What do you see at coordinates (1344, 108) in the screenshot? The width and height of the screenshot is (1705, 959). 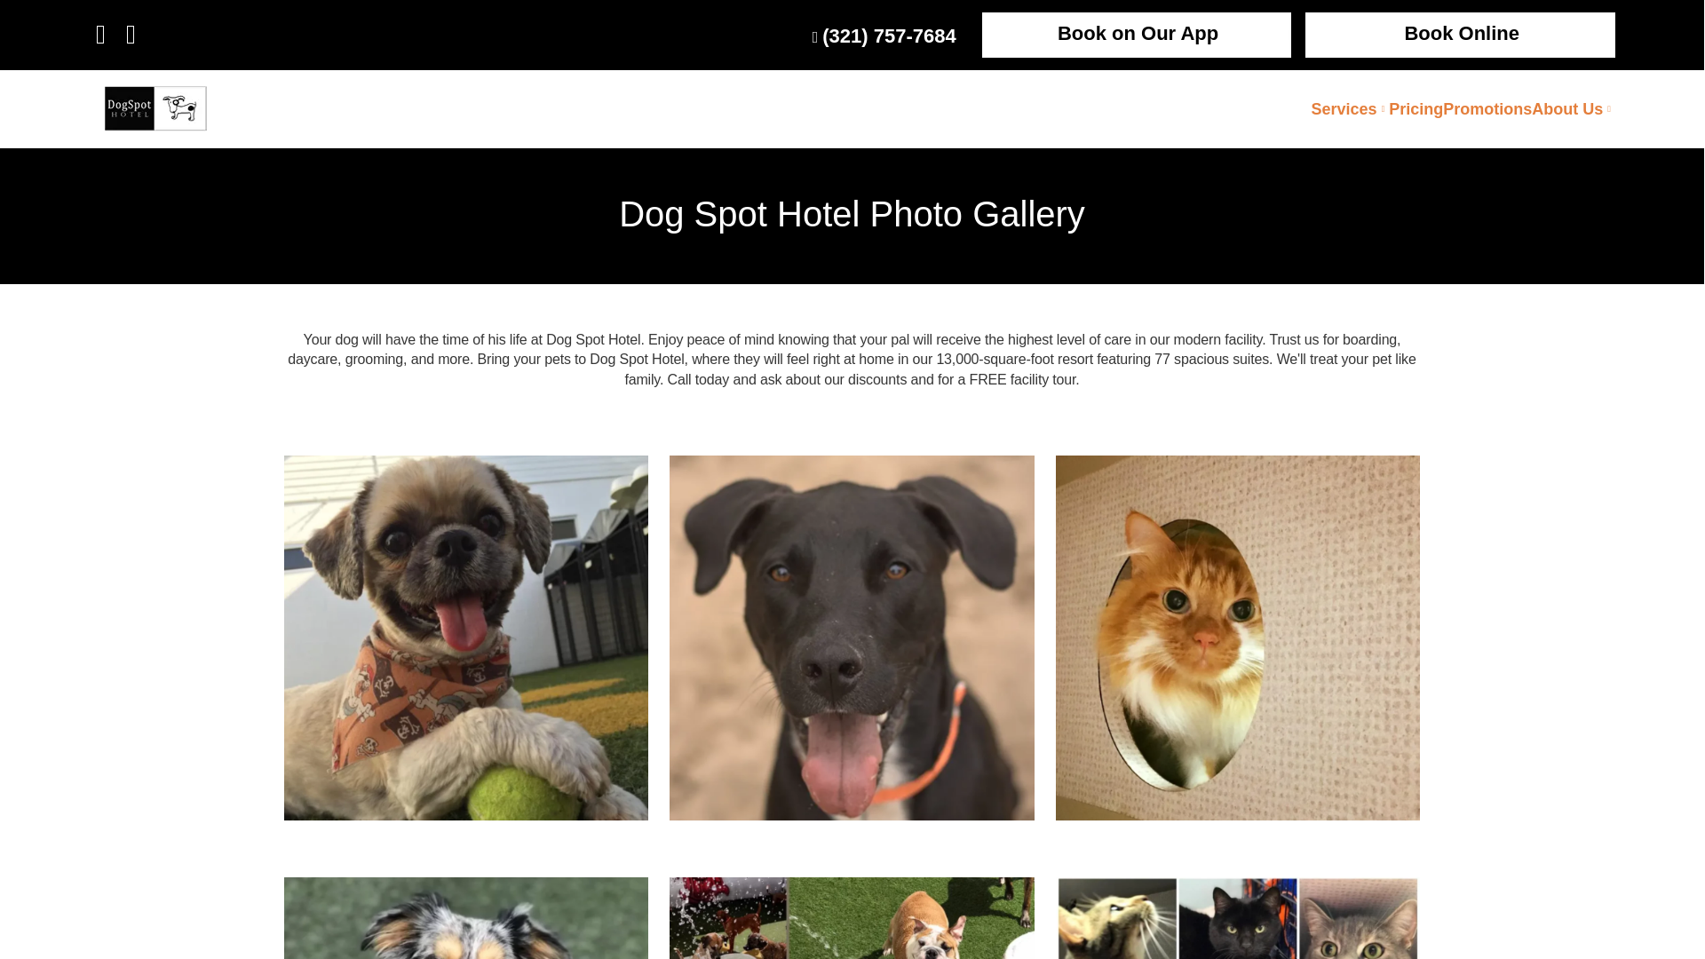 I see `Services` at bounding box center [1344, 108].